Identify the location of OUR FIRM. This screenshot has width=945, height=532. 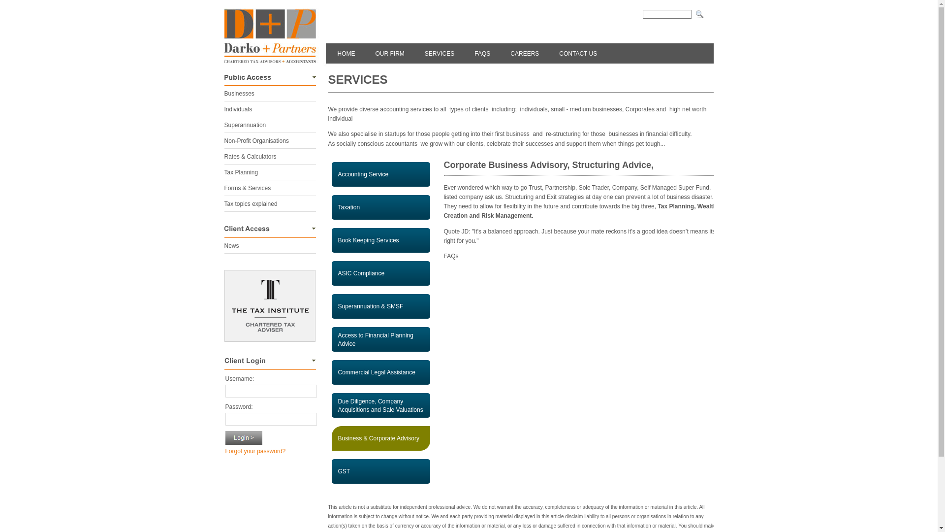
(390, 54).